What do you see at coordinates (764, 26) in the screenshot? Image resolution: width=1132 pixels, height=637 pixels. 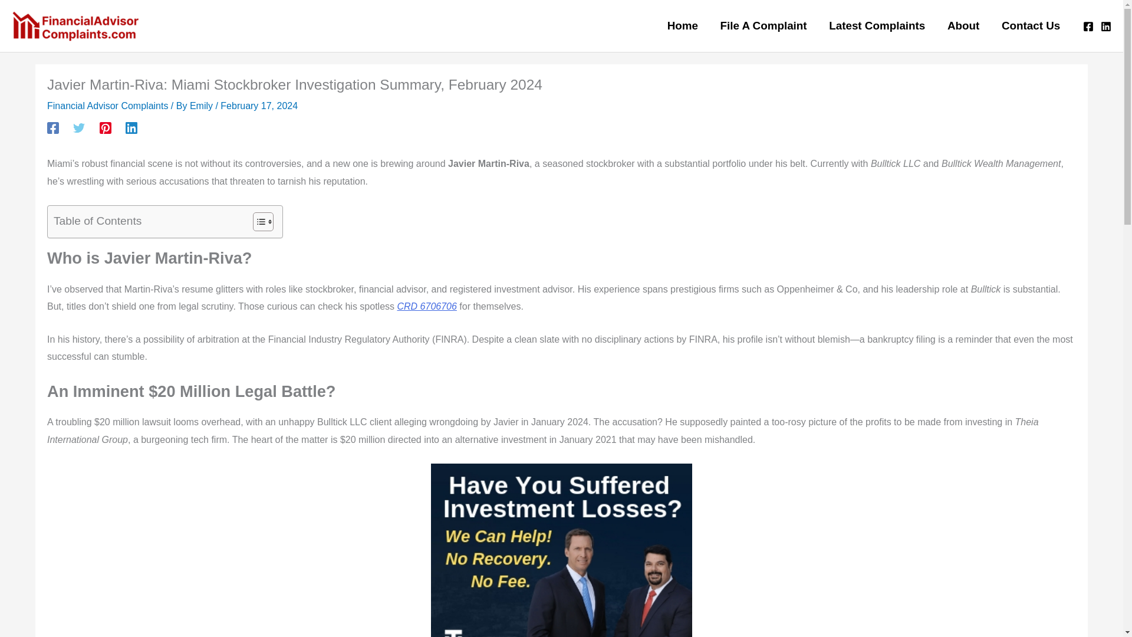 I see `File A Complaint` at bounding box center [764, 26].